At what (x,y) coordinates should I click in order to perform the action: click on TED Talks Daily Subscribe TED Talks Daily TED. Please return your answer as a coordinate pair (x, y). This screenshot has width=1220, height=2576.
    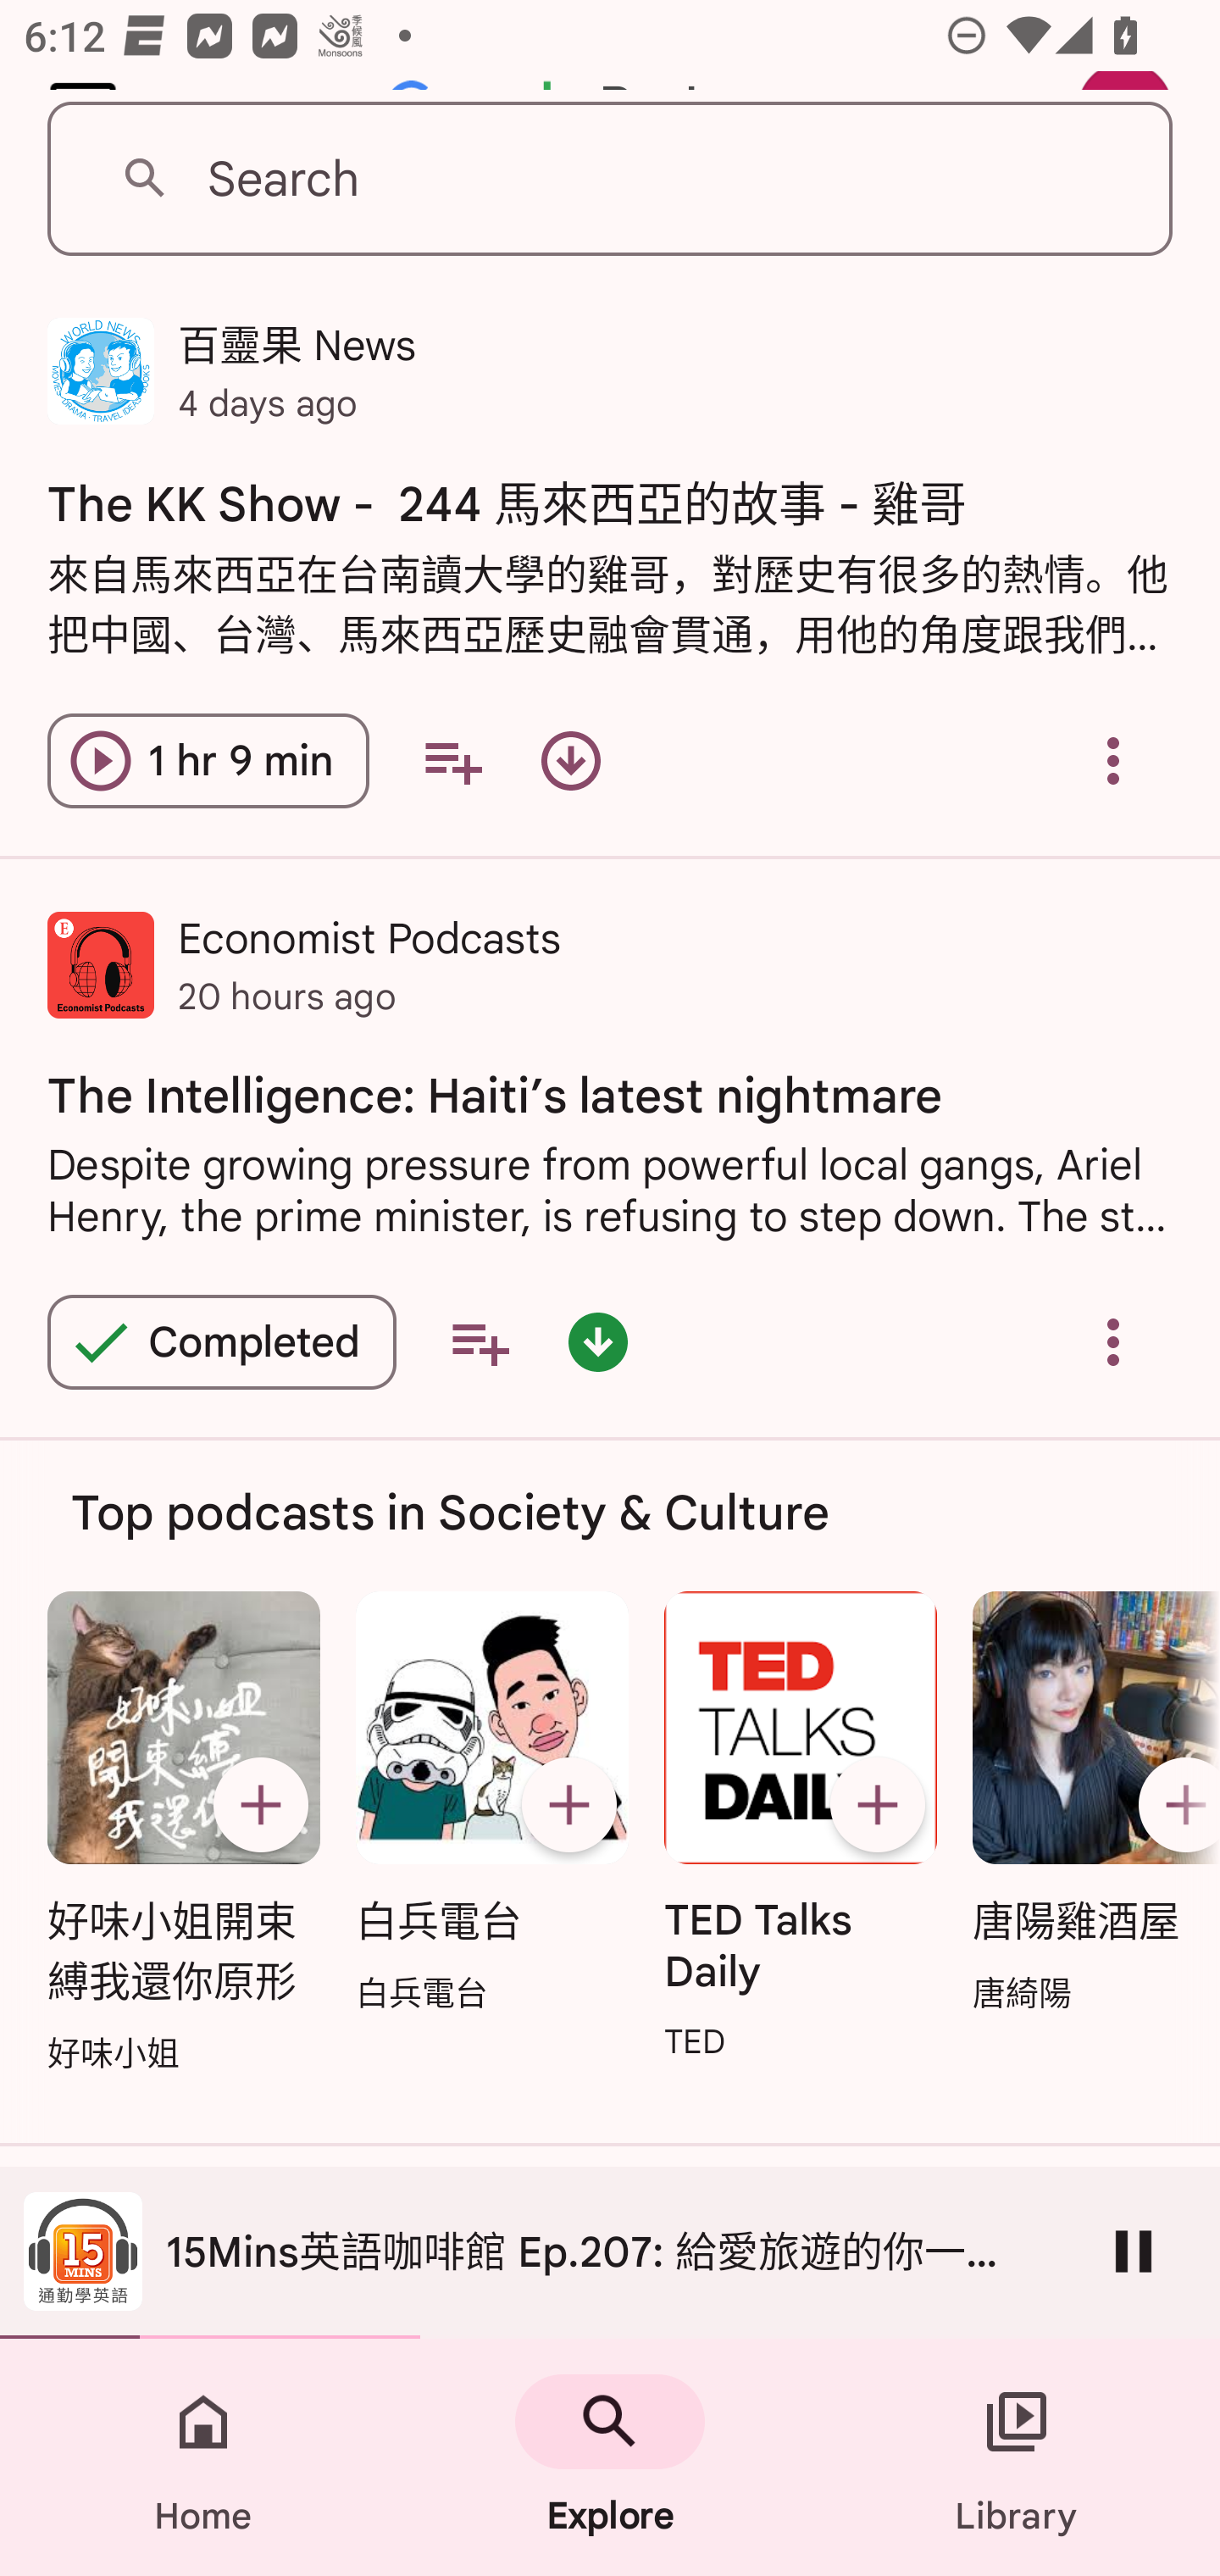
    Looking at the image, I should click on (801, 1829).